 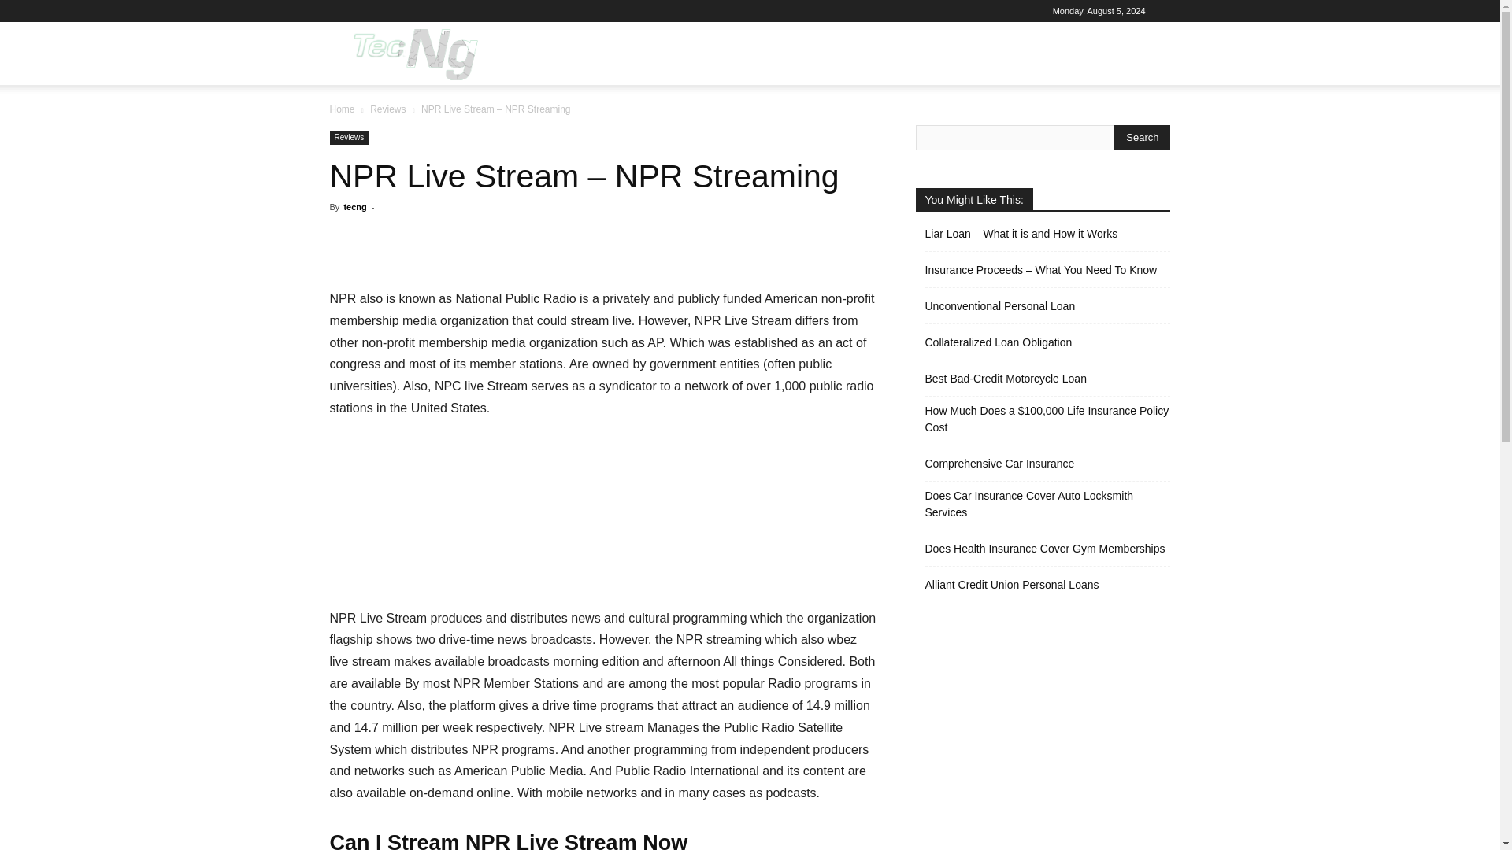 I want to click on SCHOLARSHIP, so click(x=1016, y=54).